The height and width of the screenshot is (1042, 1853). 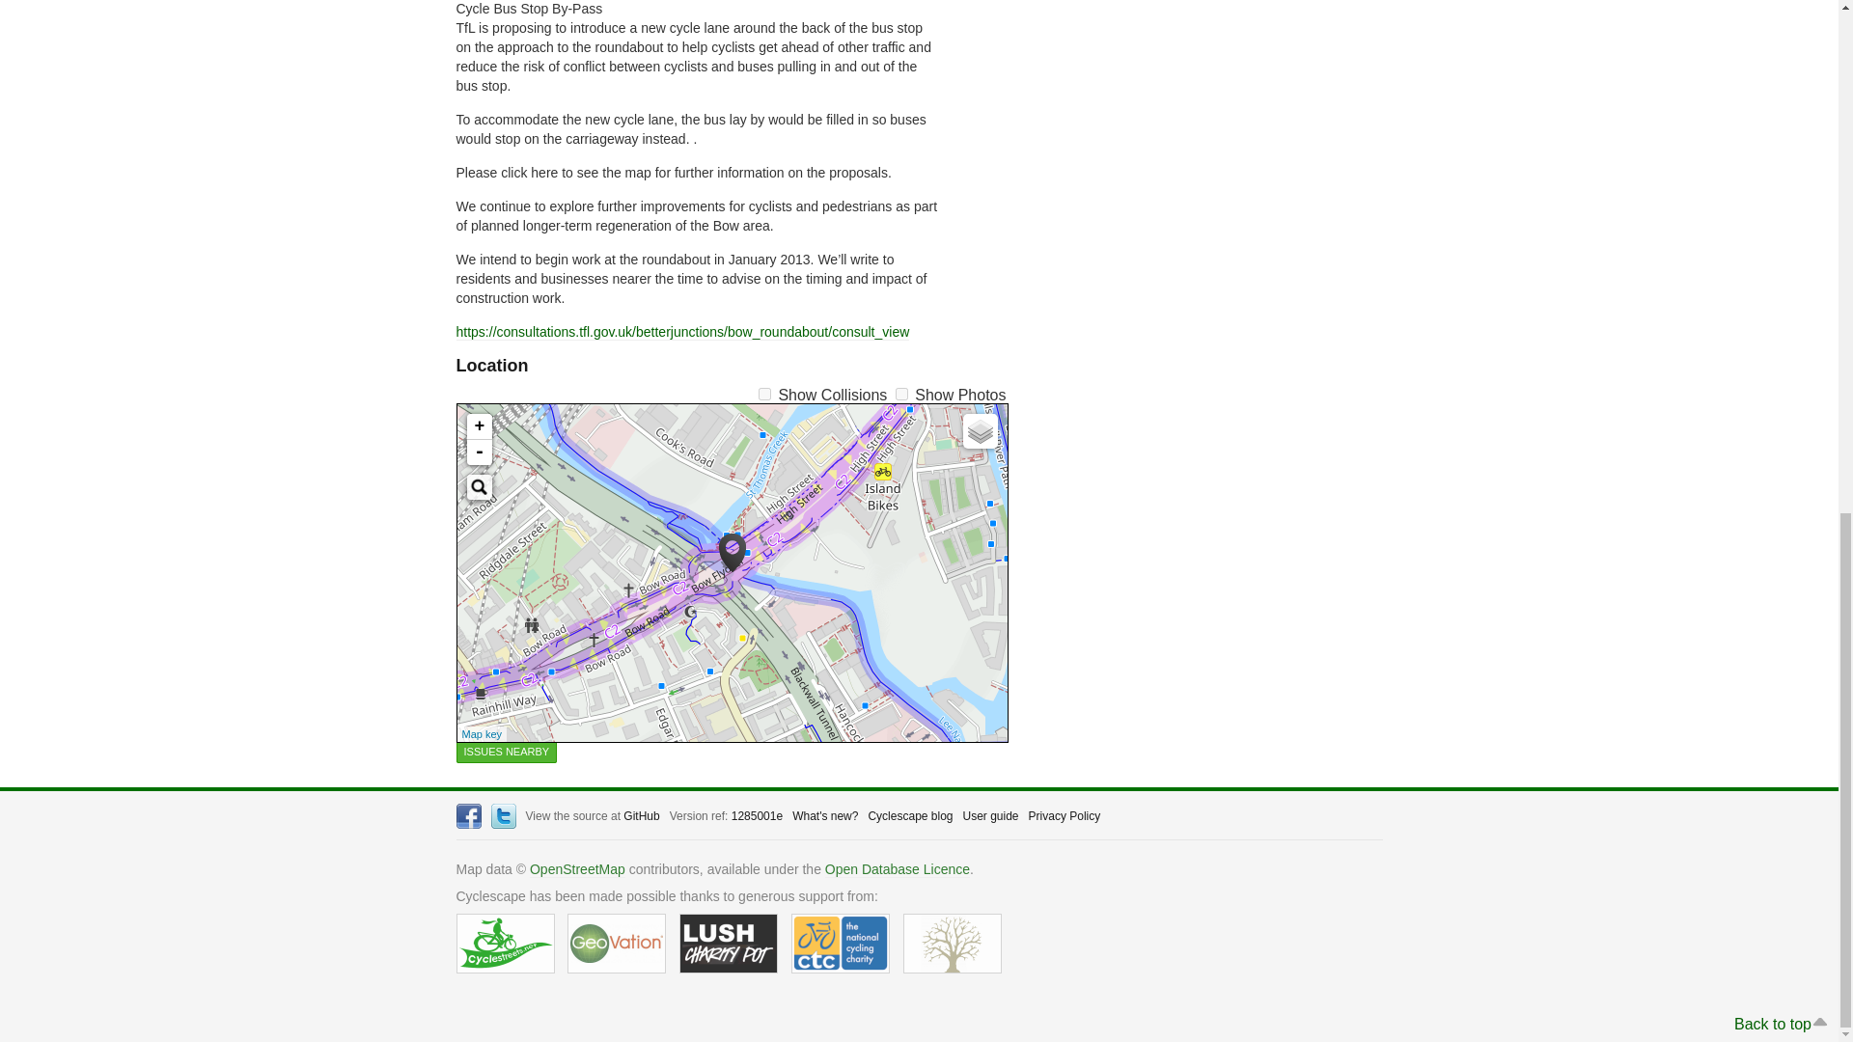 What do you see at coordinates (981, 430) in the screenshot?
I see `Layers` at bounding box center [981, 430].